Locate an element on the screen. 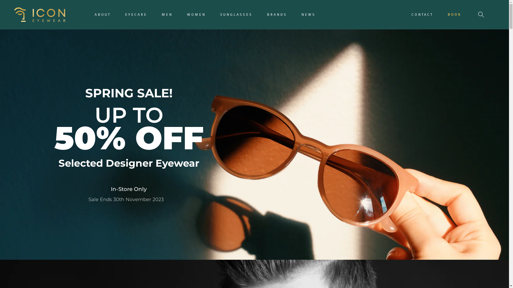  BRANDS is located at coordinates (277, 14).